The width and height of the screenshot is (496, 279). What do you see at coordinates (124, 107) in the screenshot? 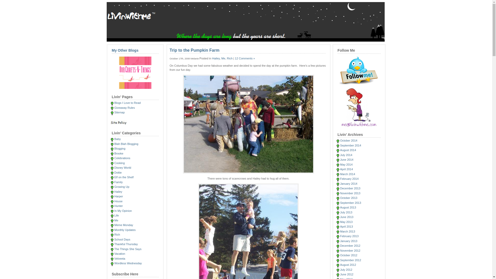
I see `Giveaway Rules` at bounding box center [124, 107].